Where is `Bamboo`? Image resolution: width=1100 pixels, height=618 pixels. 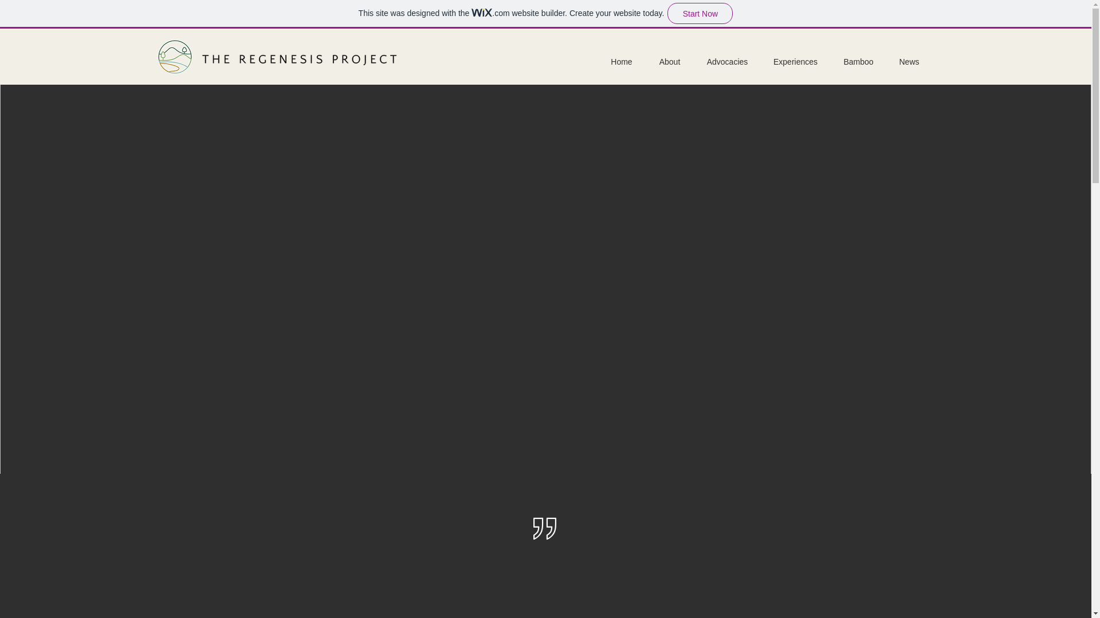
Bamboo is located at coordinates (858, 62).